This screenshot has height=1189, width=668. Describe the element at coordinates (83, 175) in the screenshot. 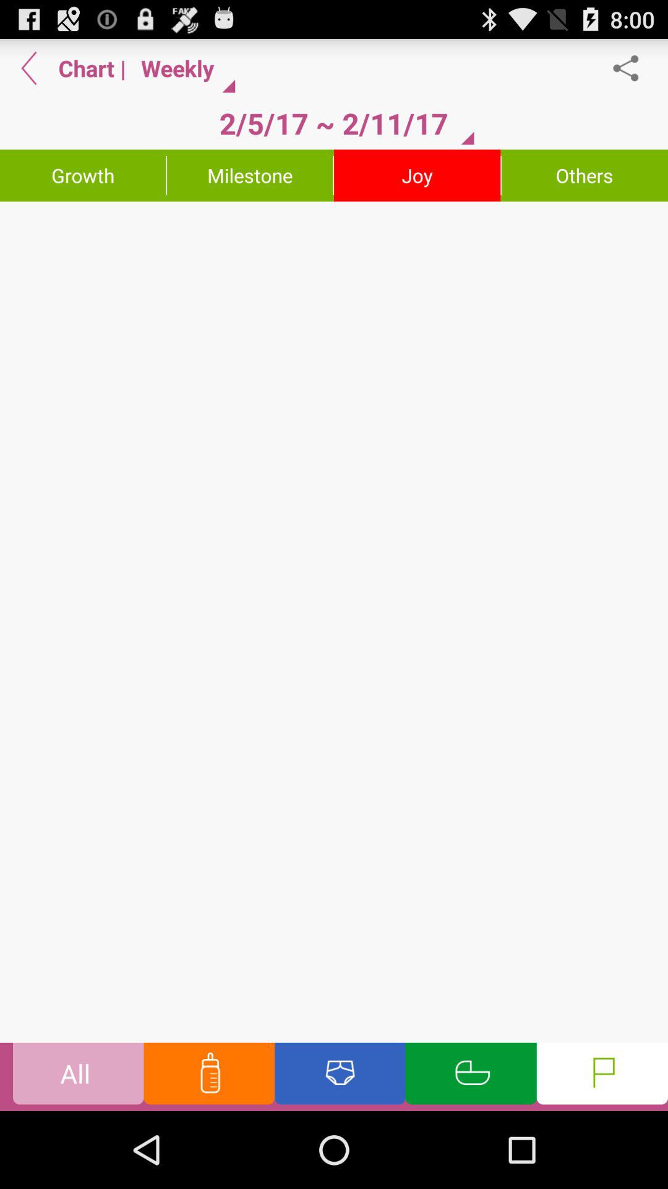

I see `turn off the growth button` at that location.